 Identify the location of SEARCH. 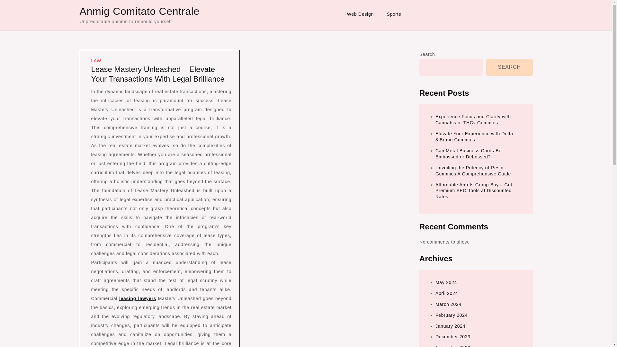
(509, 67).